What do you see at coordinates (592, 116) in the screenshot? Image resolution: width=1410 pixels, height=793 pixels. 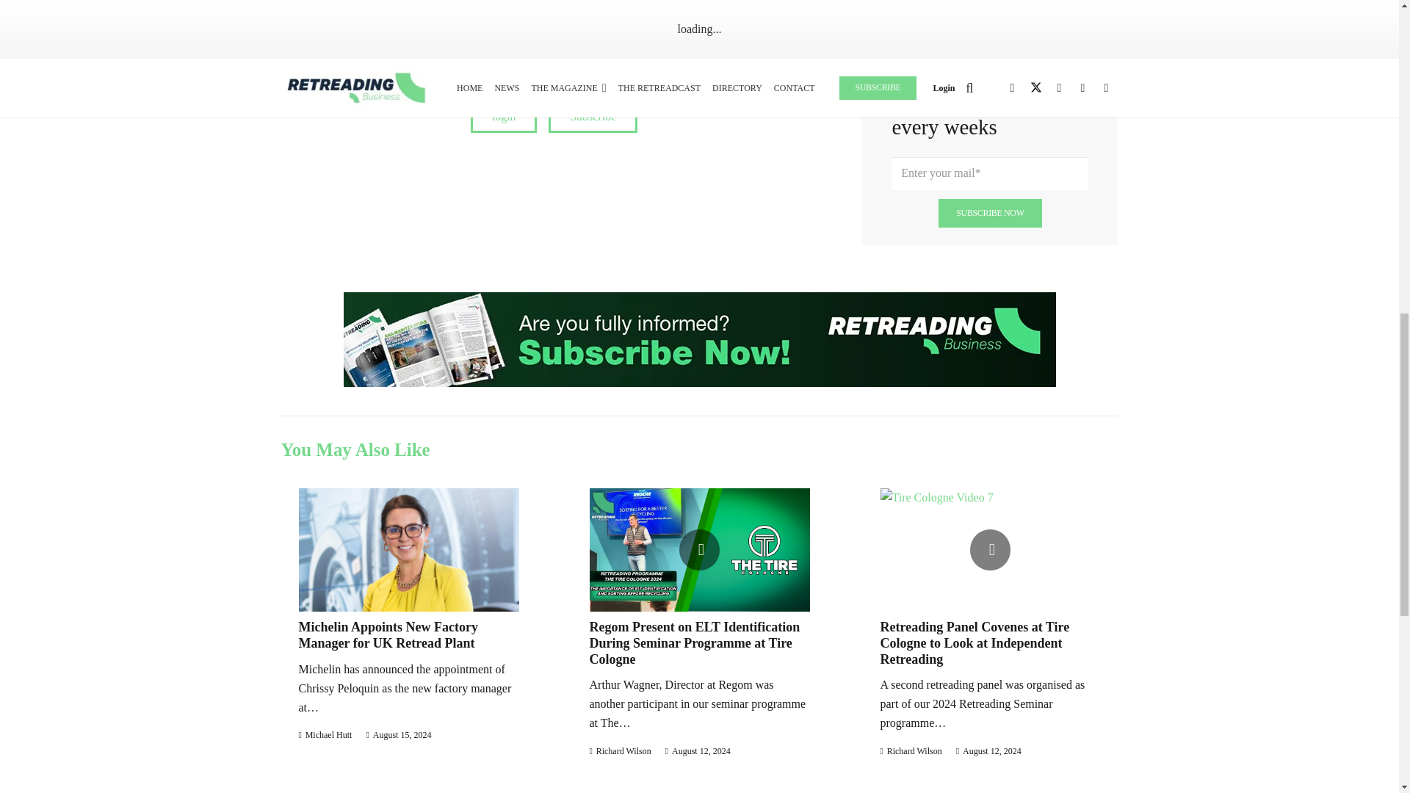 I see `Subscribe` at bounding box center [592, 116].